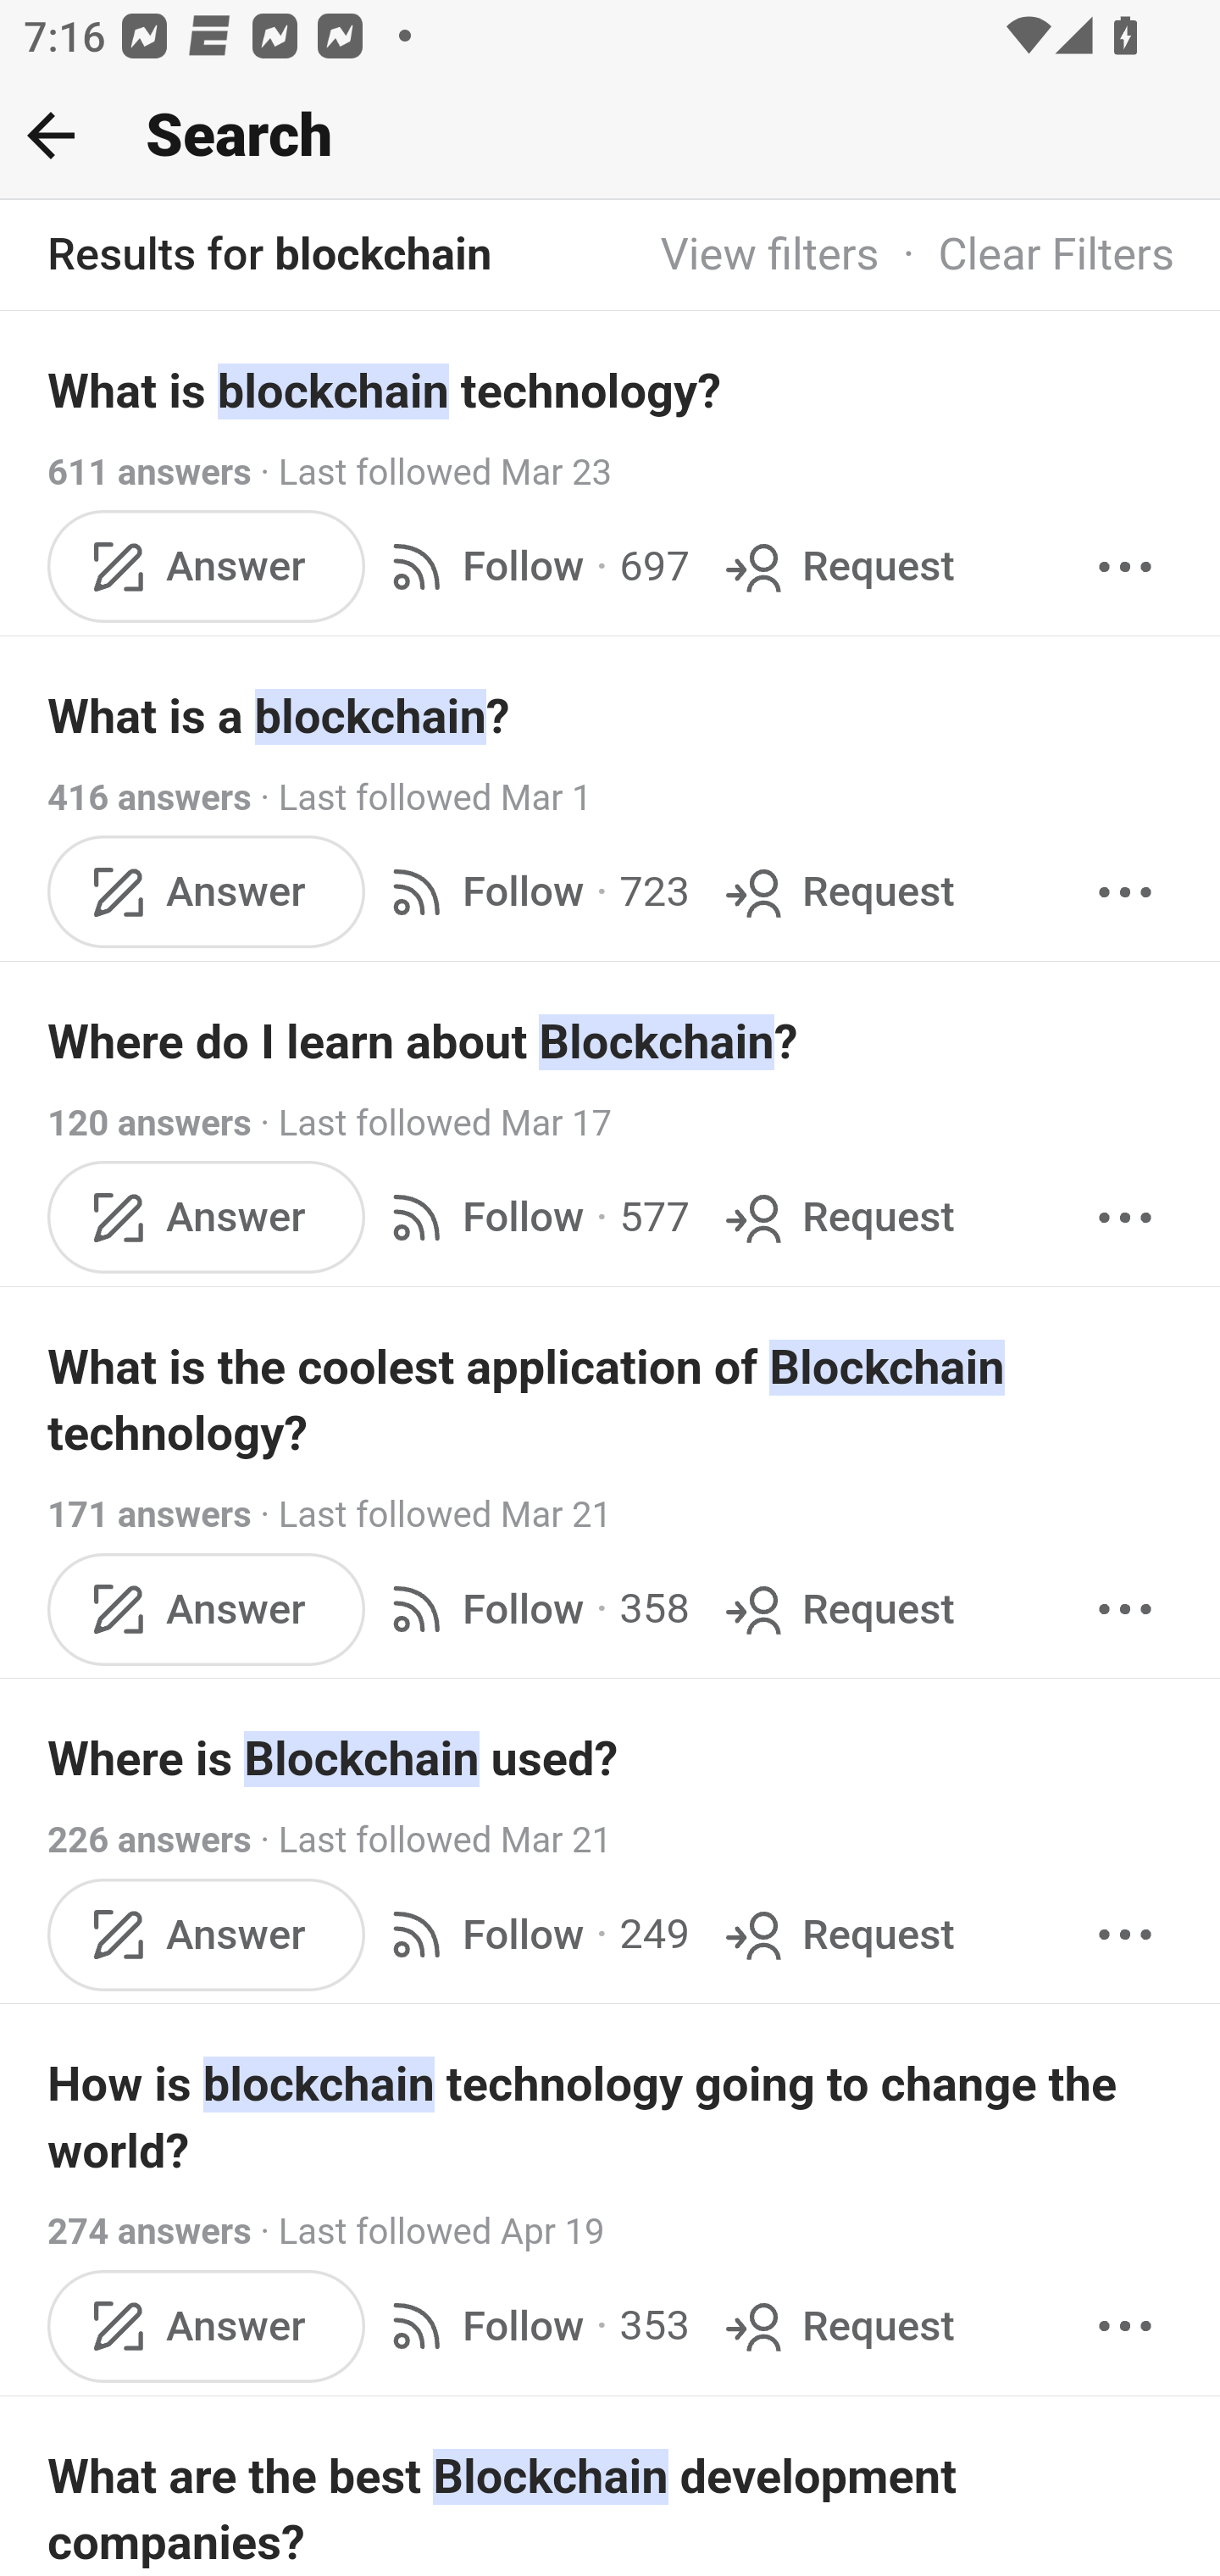  Describe the element at coordinates (534, 2326) in the screenshot. I see `Follow · 353` at that location.